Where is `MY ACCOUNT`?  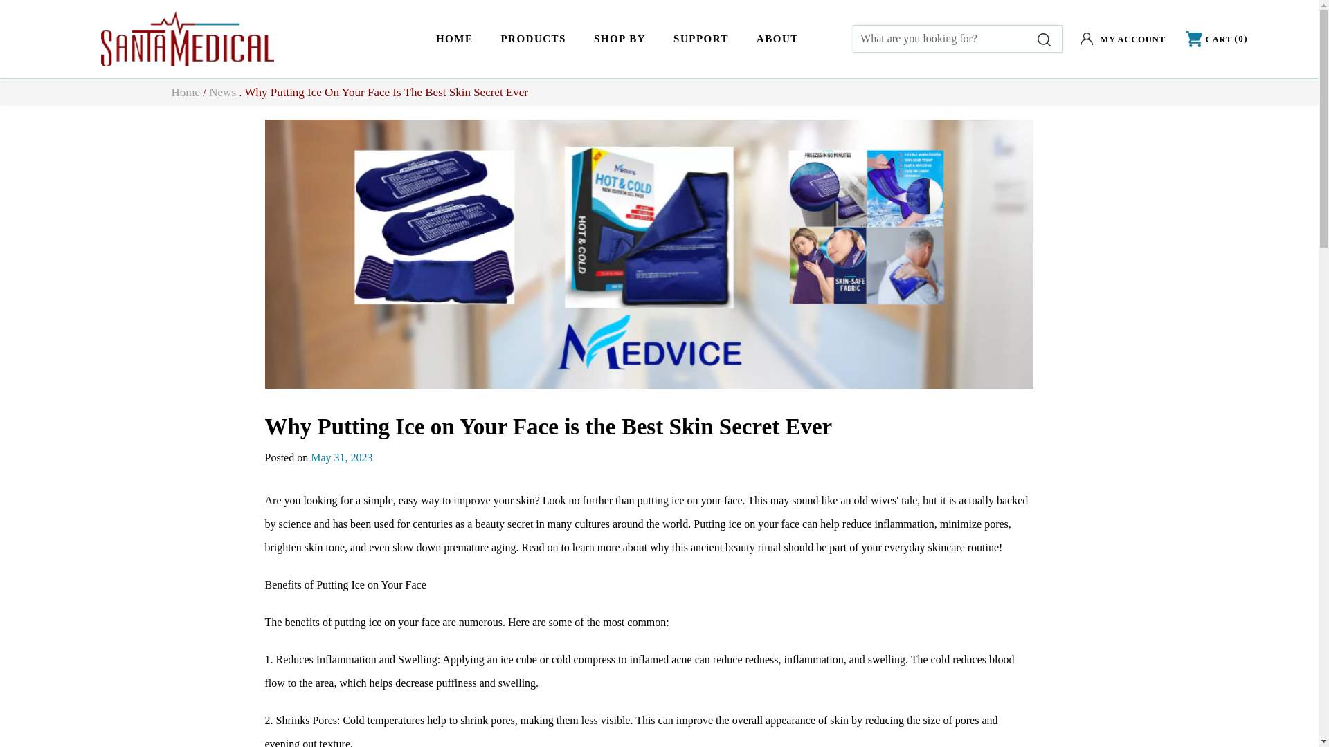
MY ACCOUNT is located at coordinates (1123, 39).